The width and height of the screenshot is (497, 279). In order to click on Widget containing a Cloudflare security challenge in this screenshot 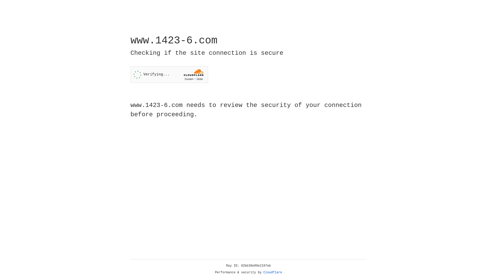, I will do `click(169, 74)`.